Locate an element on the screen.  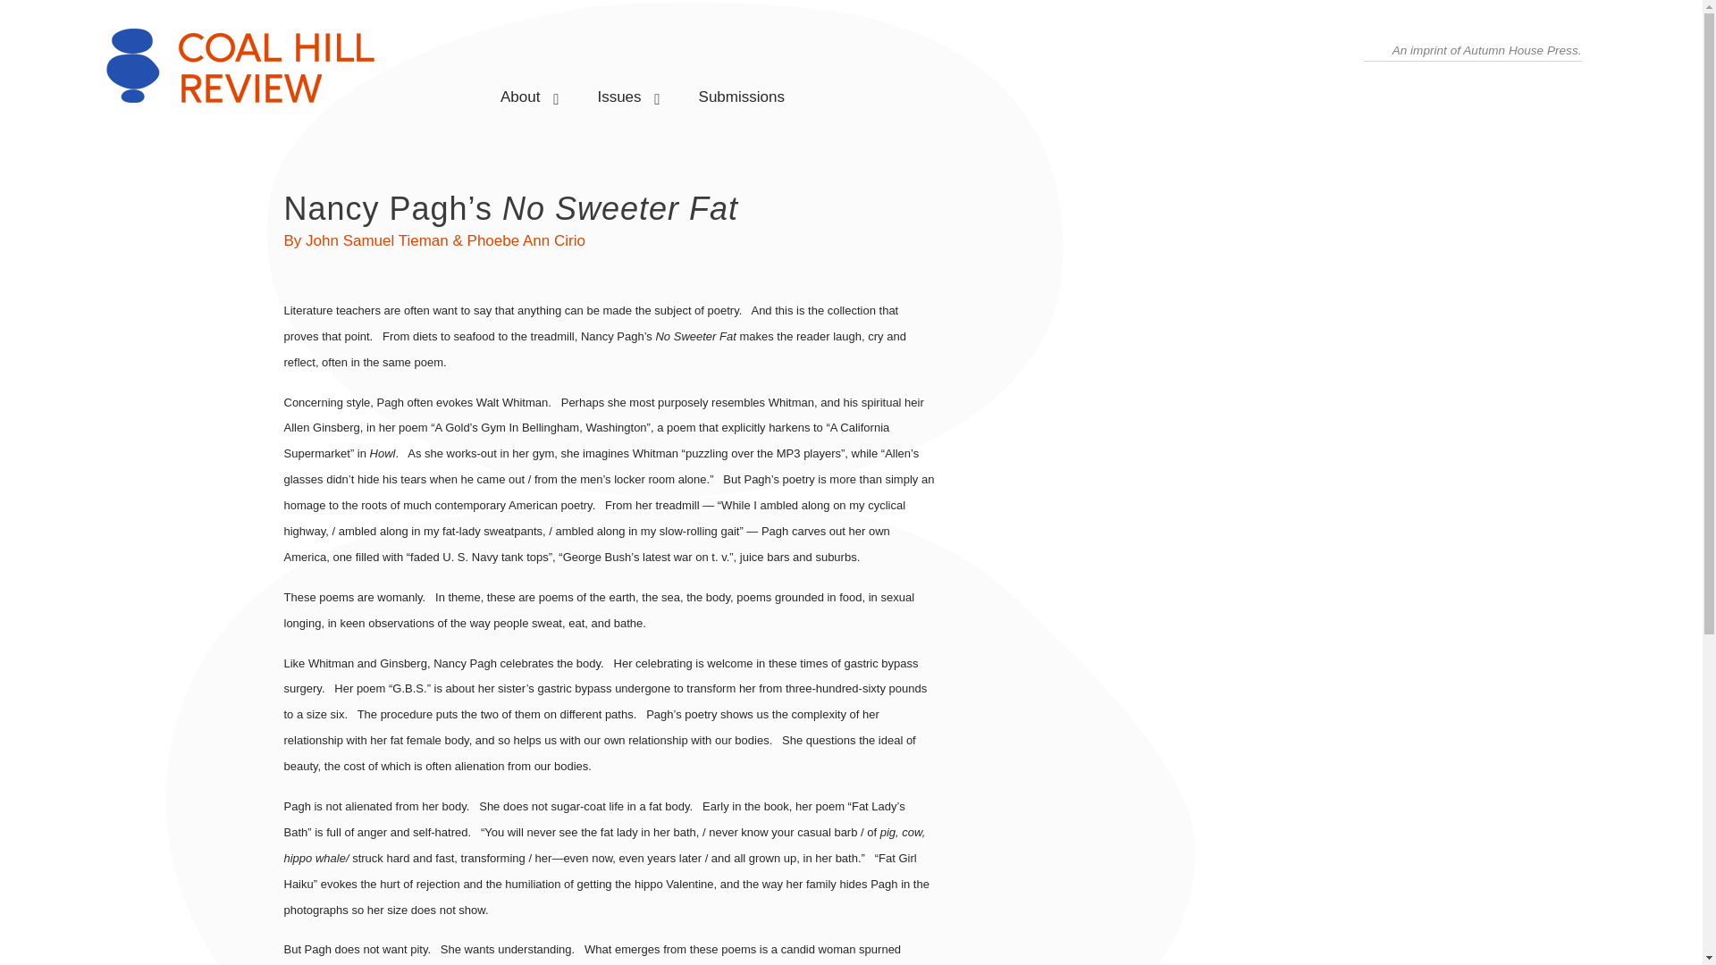
Submissions is located at coordinates (742, 89).